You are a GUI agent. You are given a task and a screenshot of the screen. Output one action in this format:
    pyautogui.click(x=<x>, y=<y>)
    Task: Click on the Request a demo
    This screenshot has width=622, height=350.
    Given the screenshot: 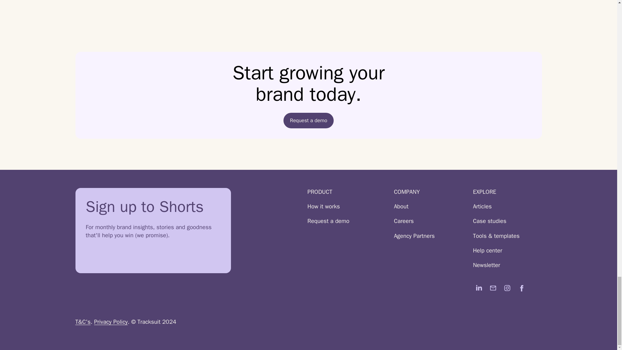 What is the action you would take?
    pyautogui.click(x=308, y=121)
    